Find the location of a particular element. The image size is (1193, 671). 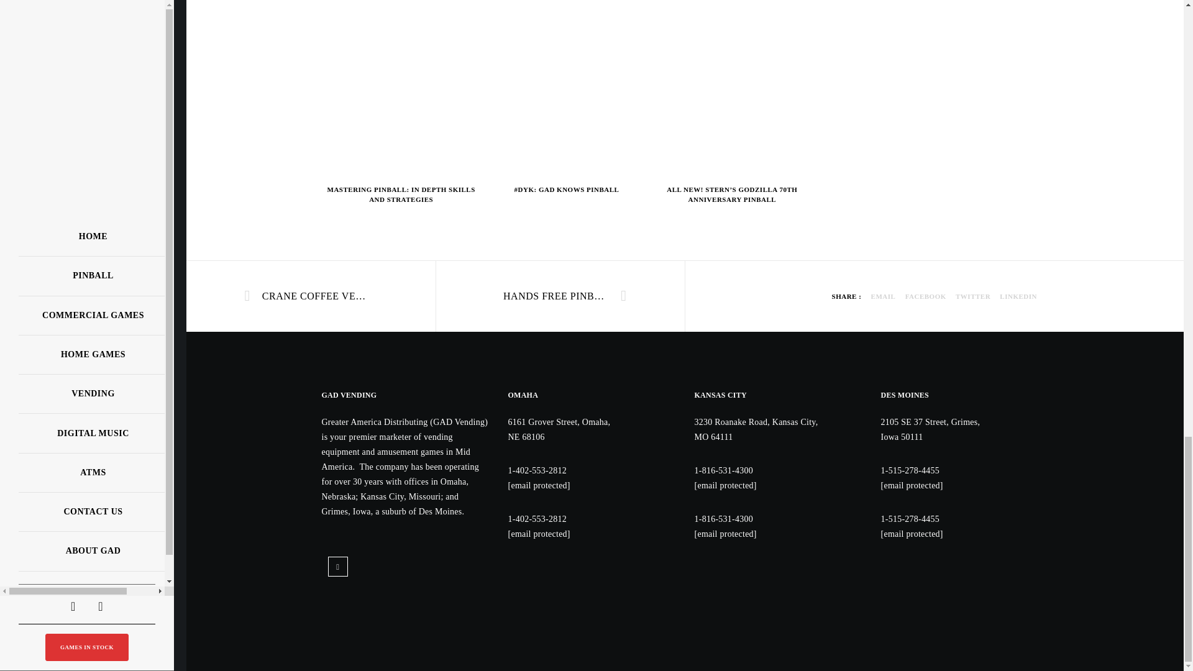

Should you buy a new Stern Pinball Machine? is located at coordinates (972, 296).